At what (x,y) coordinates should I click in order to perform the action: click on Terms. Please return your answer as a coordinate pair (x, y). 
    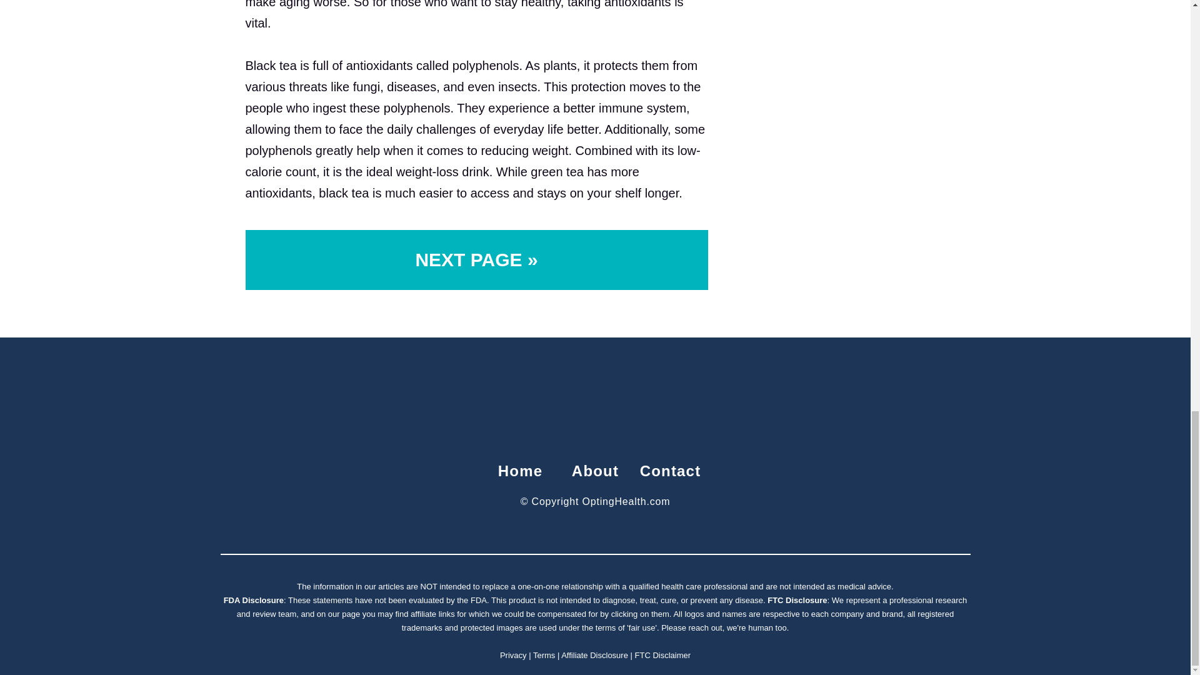
    Looking at the image, I should click on (544, 655).